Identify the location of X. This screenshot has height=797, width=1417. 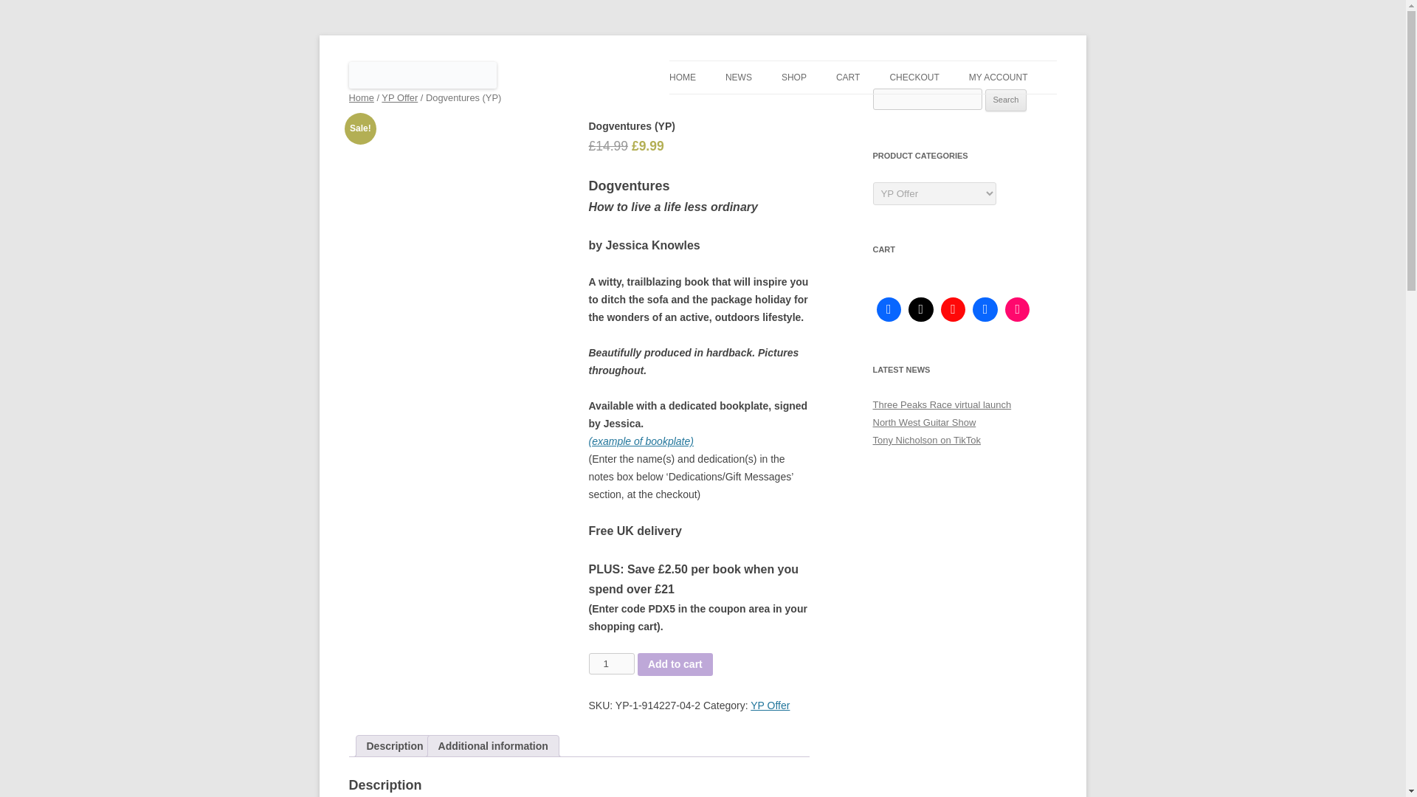
(921, 310).